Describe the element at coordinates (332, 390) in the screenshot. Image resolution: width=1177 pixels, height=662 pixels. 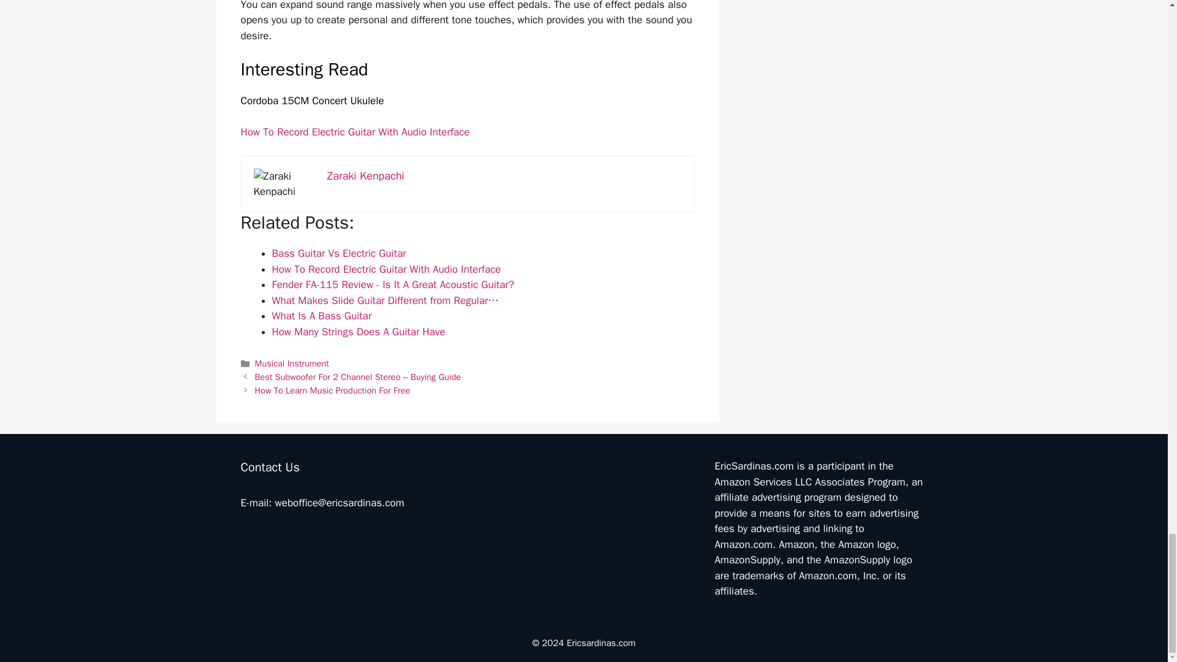
I see `How To Learn Music Production For Free` at that location.